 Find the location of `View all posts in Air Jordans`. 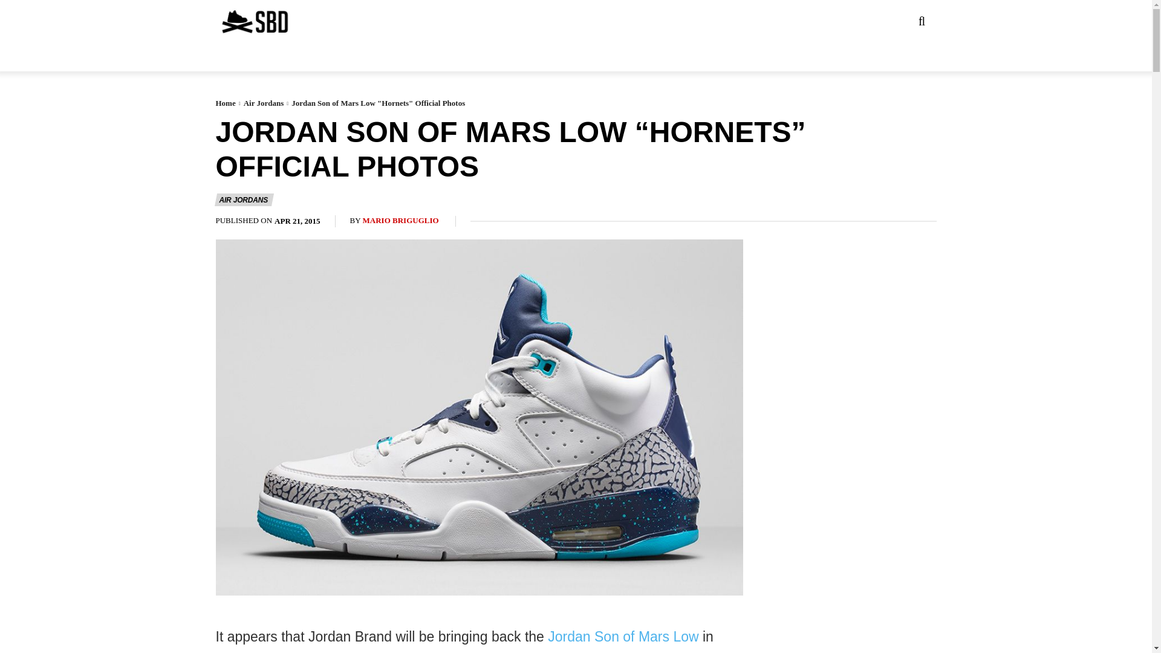

View all posts in Air Jordans is located at coordinates (264, 103).